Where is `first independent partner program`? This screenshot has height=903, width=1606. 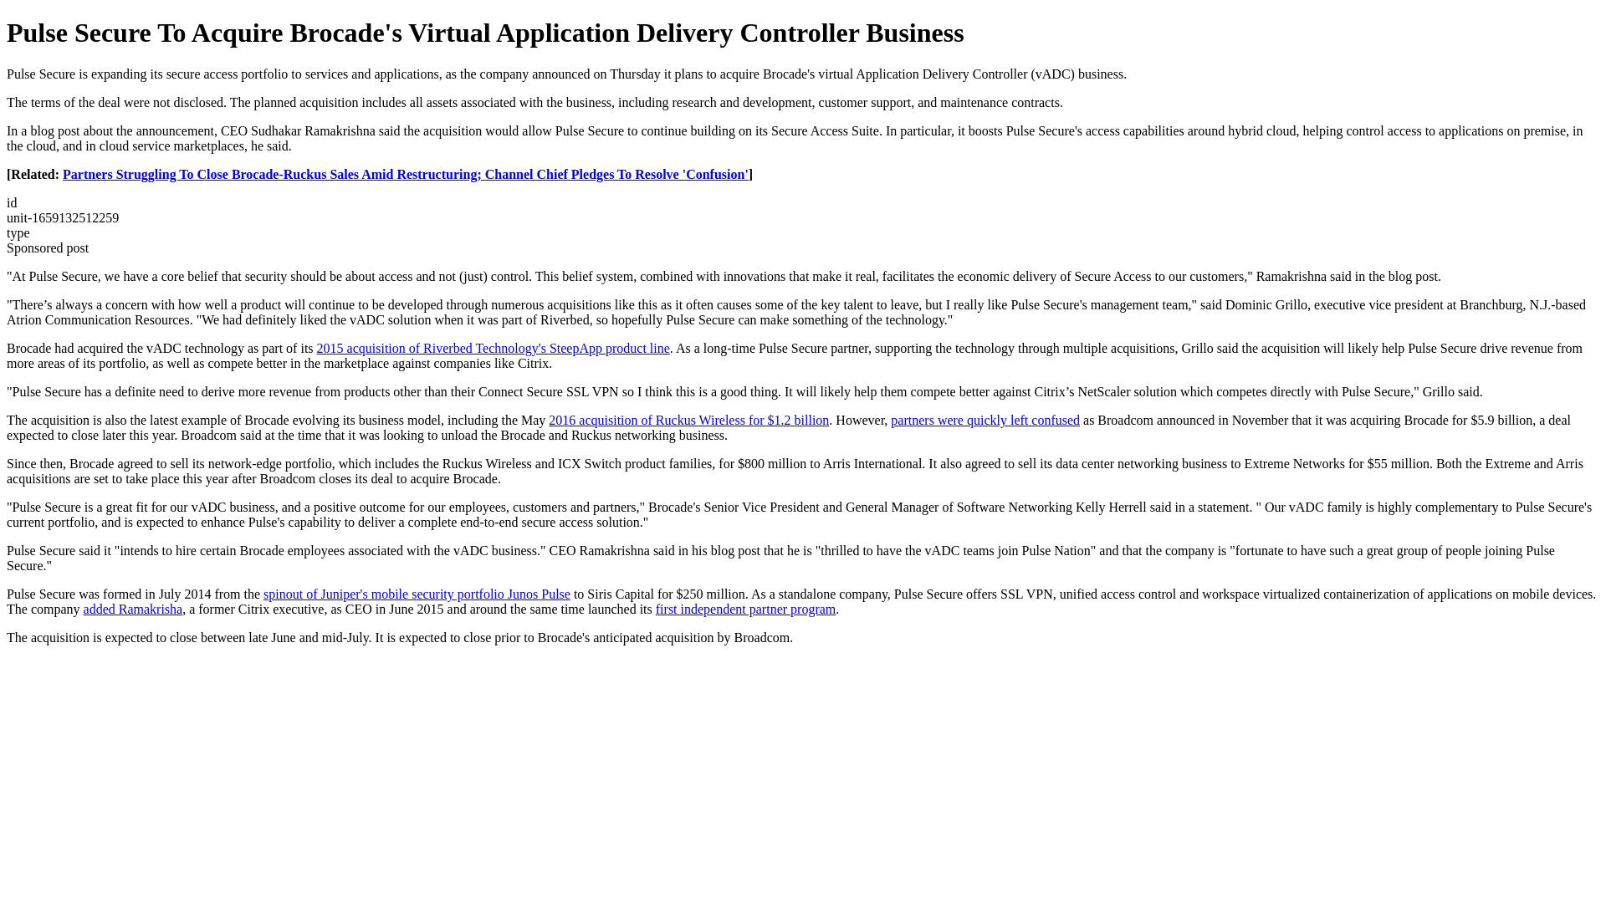 first independent partner program is located at coordinates (744, 609).